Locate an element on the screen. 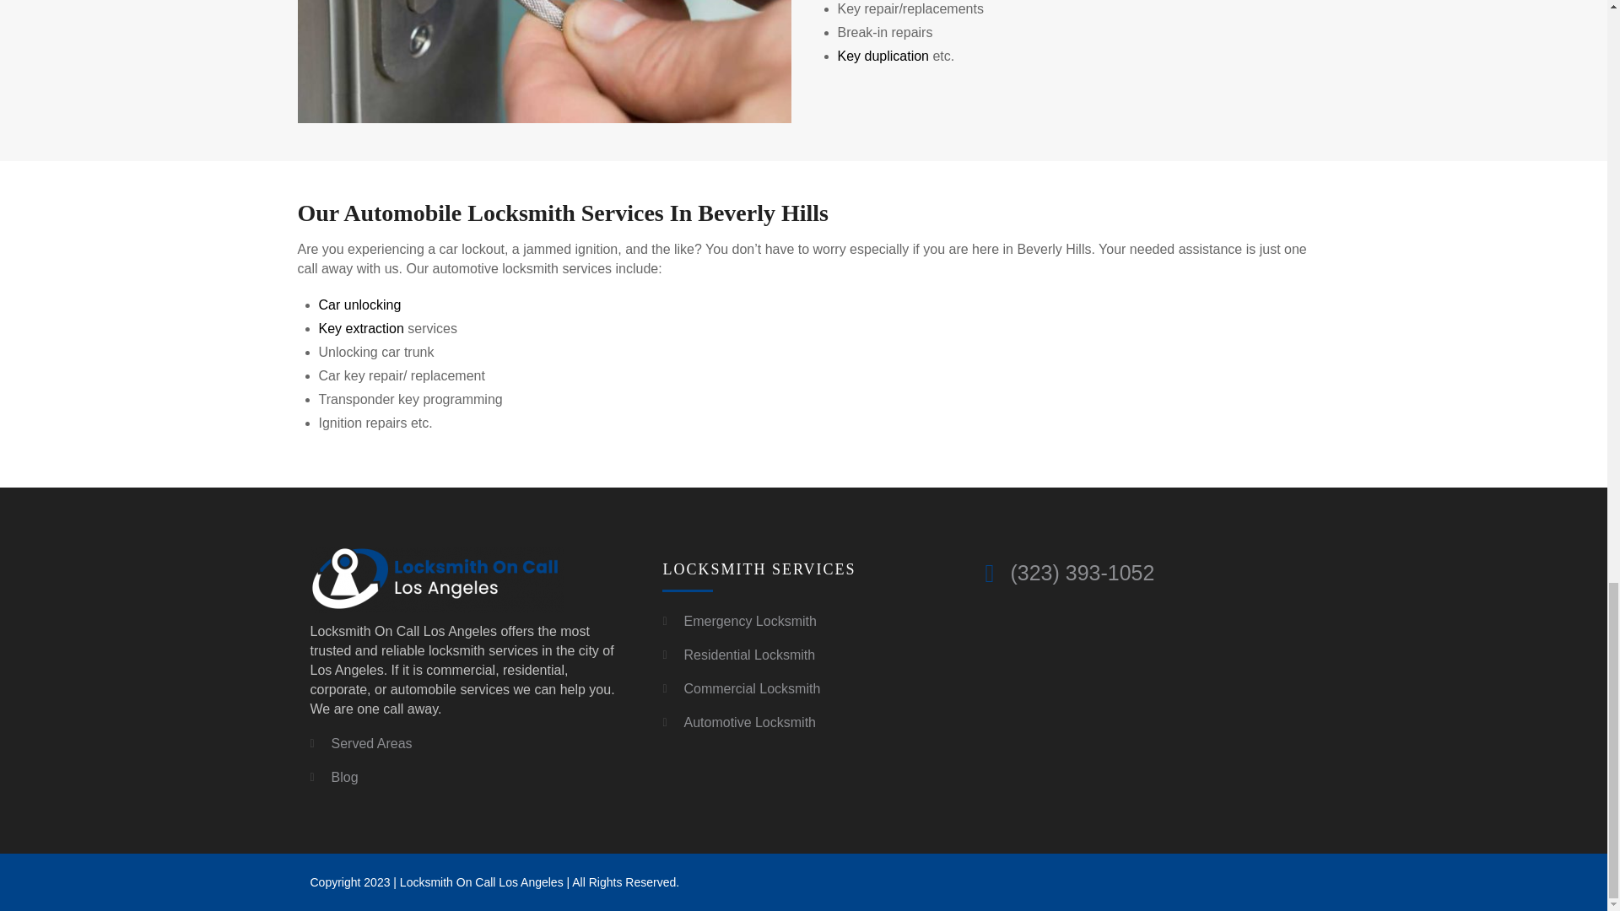 This screenshot has height=911, width=1620. Emergency Locksmith is located at coordinates (749, 621).